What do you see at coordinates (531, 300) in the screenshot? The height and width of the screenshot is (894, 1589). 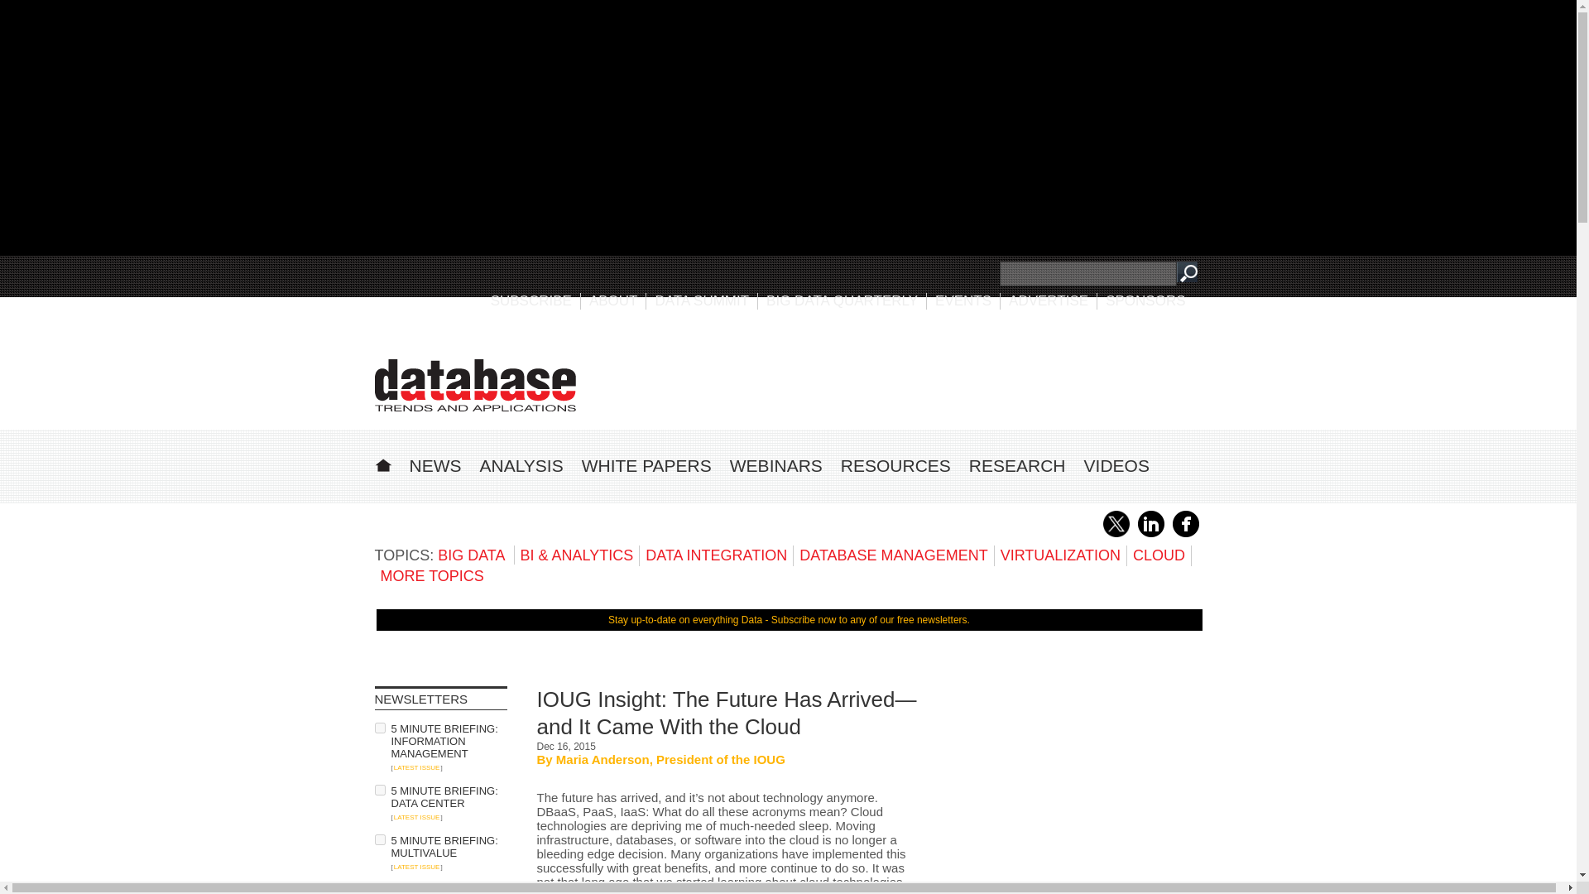 I see `SUBSCRIBE` at bounding box center [531, 300].